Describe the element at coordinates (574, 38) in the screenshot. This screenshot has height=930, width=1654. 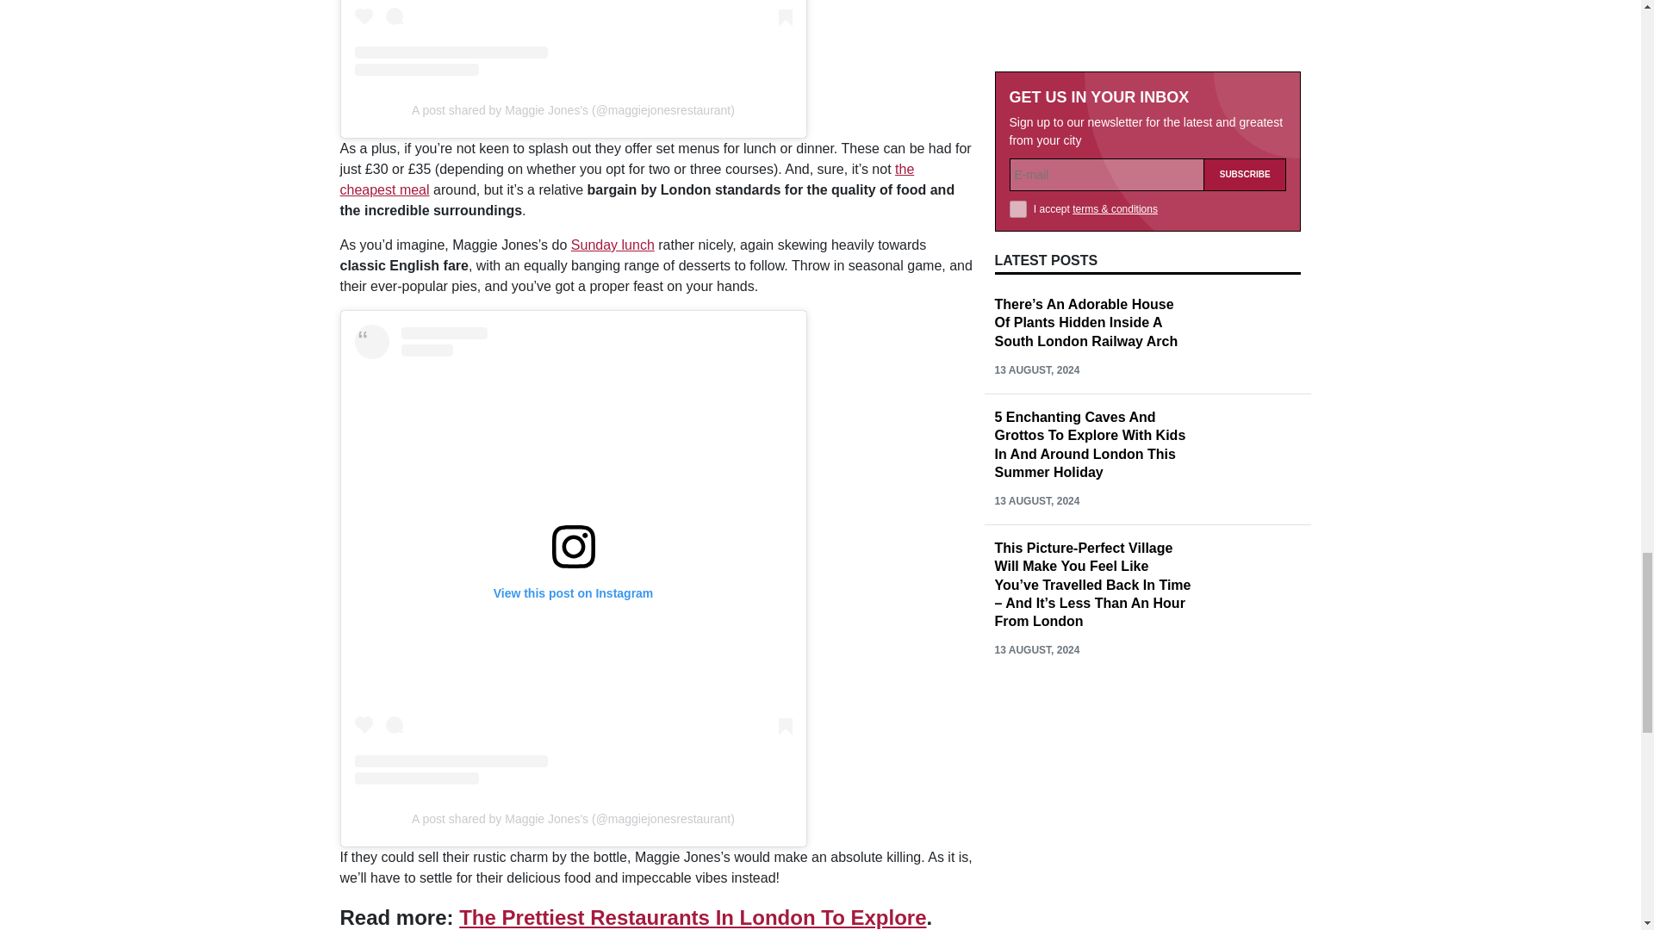
I see `View this post on Instagram` at that location.